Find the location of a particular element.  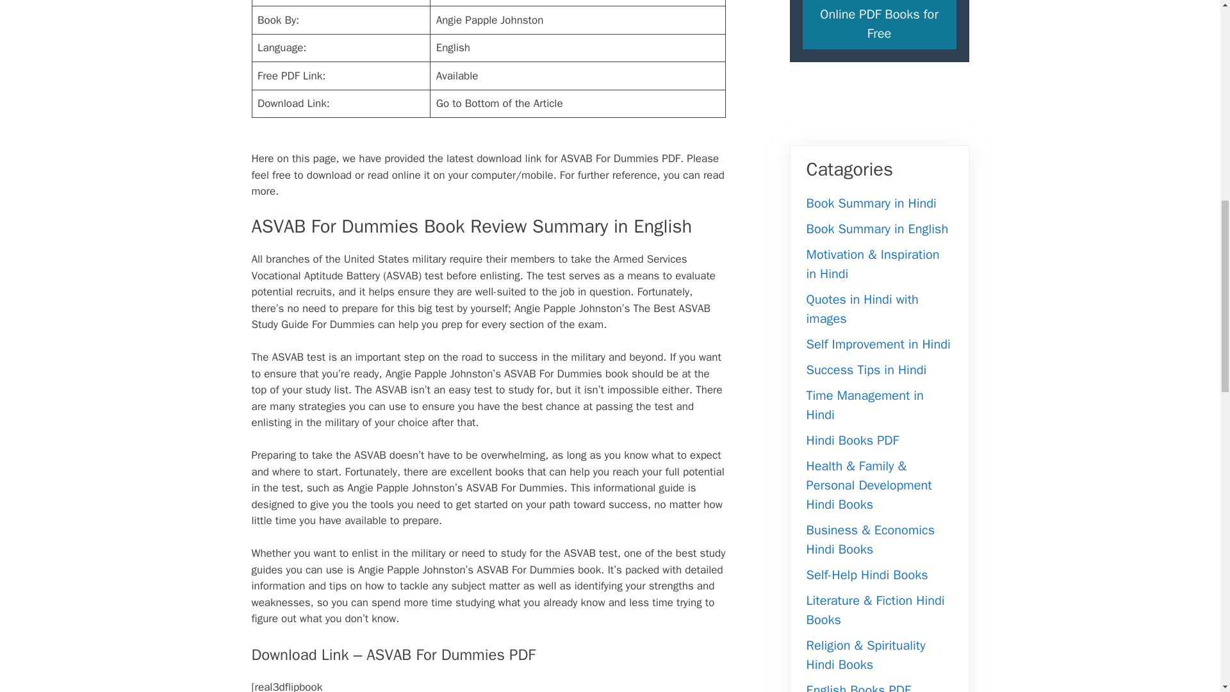

Online PDF Books for Free is located at coordinates (878, 24).